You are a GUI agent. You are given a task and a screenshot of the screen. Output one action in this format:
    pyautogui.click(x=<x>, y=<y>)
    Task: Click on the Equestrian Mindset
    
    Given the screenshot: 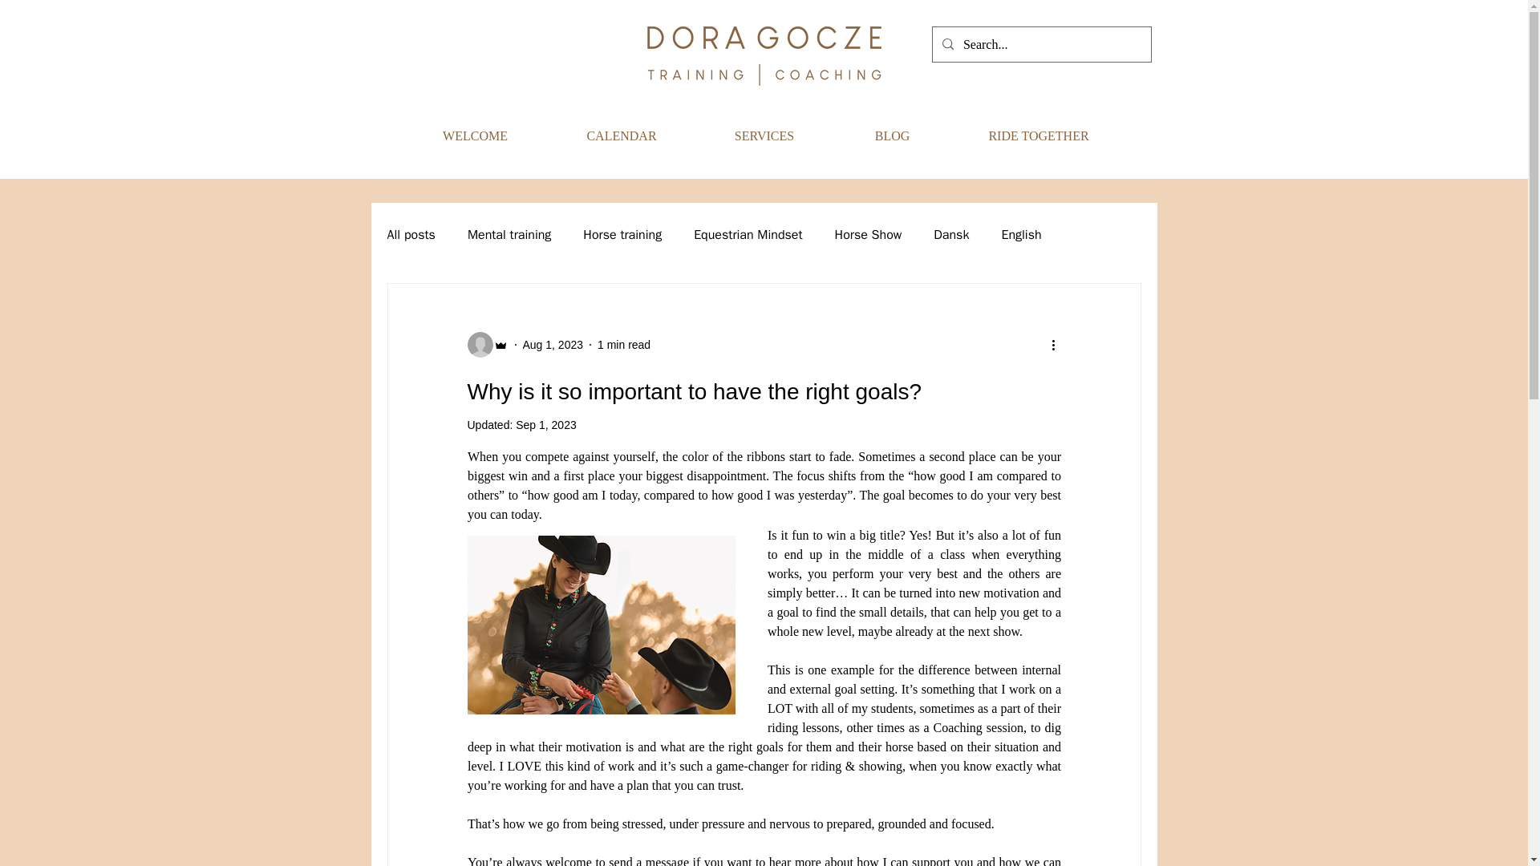 What is the action you would take?
    pyautogui.click(x=748, y=234)
    